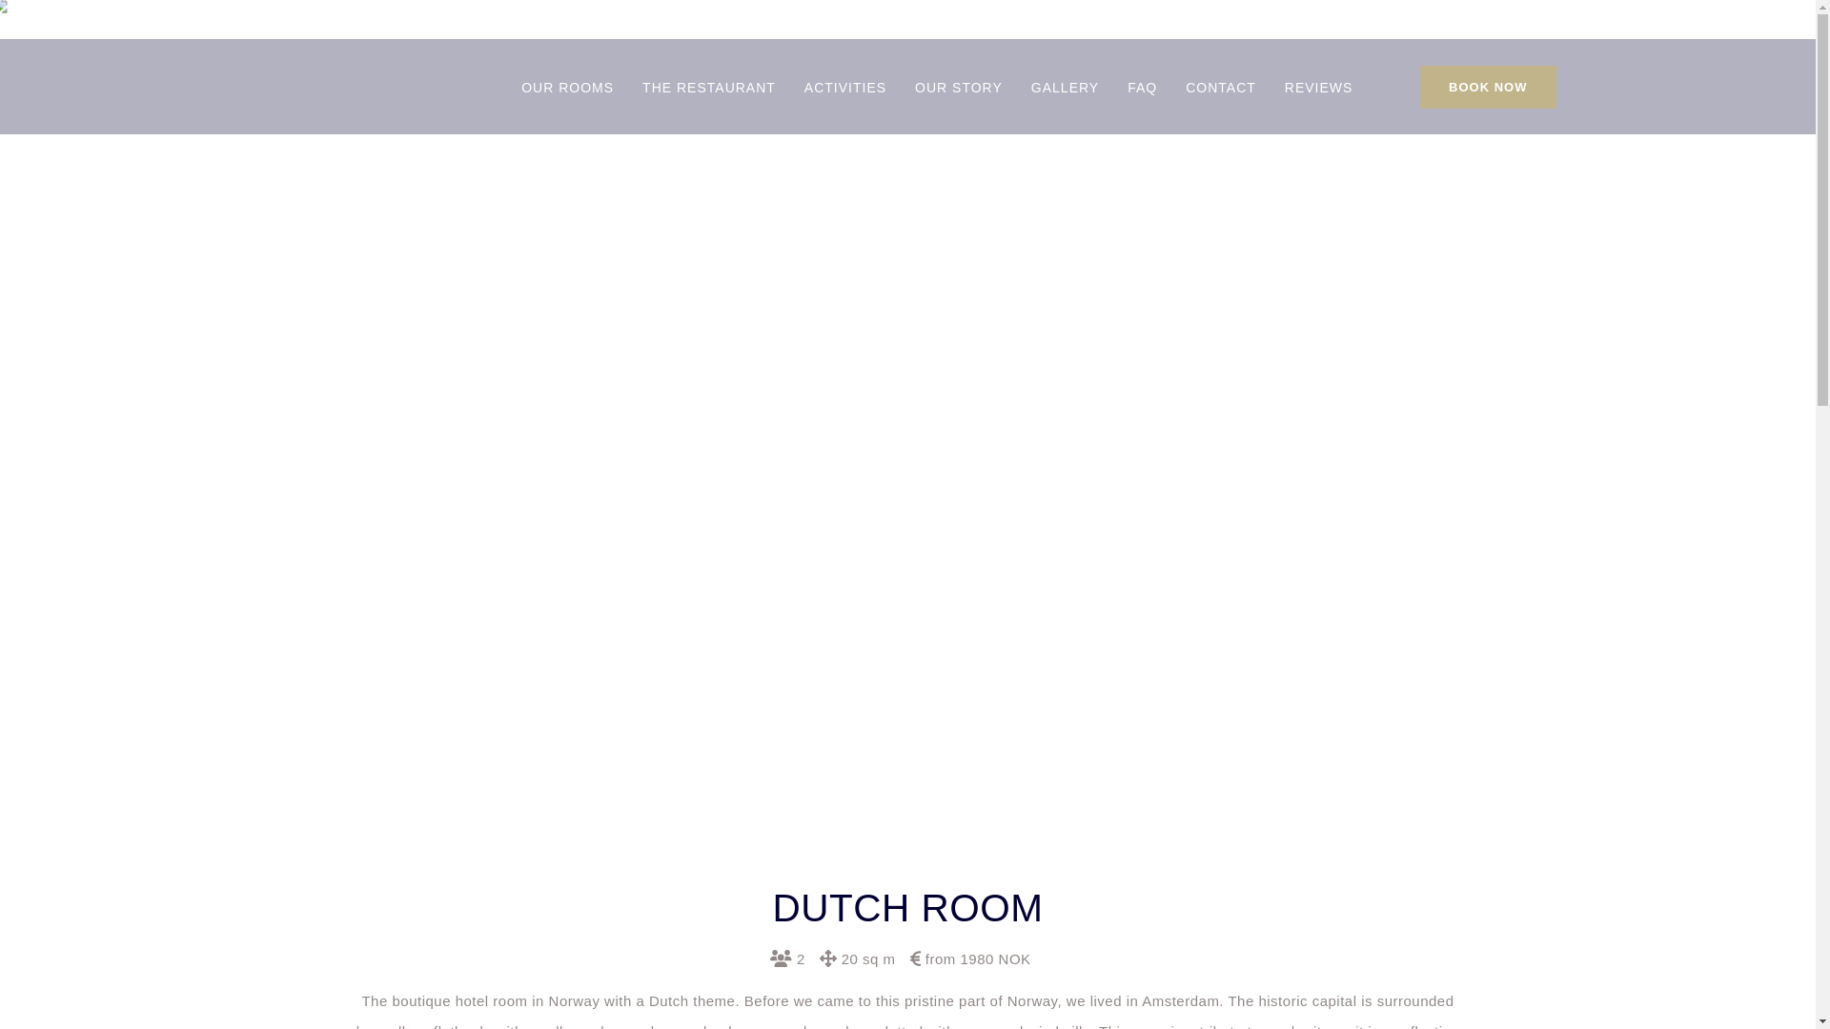 The width and height of the screenshot is (1830, 1029). What do you see at coordinates (1319, 91) in the screenshot?
I see `REVIEWS` at bounding box center [1319, 91].